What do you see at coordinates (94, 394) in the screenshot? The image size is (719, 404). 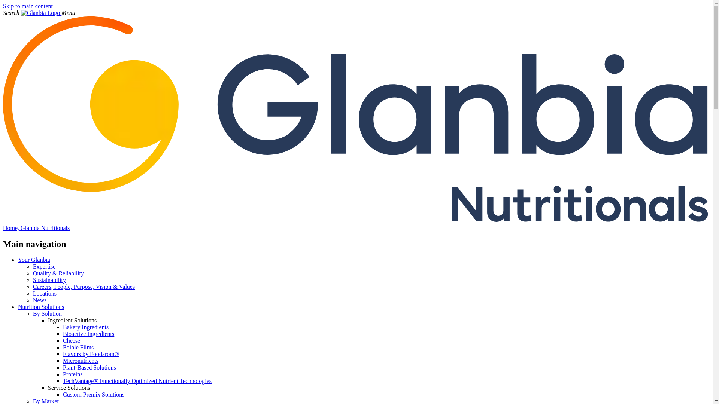 I see `Custom Premix Solutions` at bounding box center [94, 394].